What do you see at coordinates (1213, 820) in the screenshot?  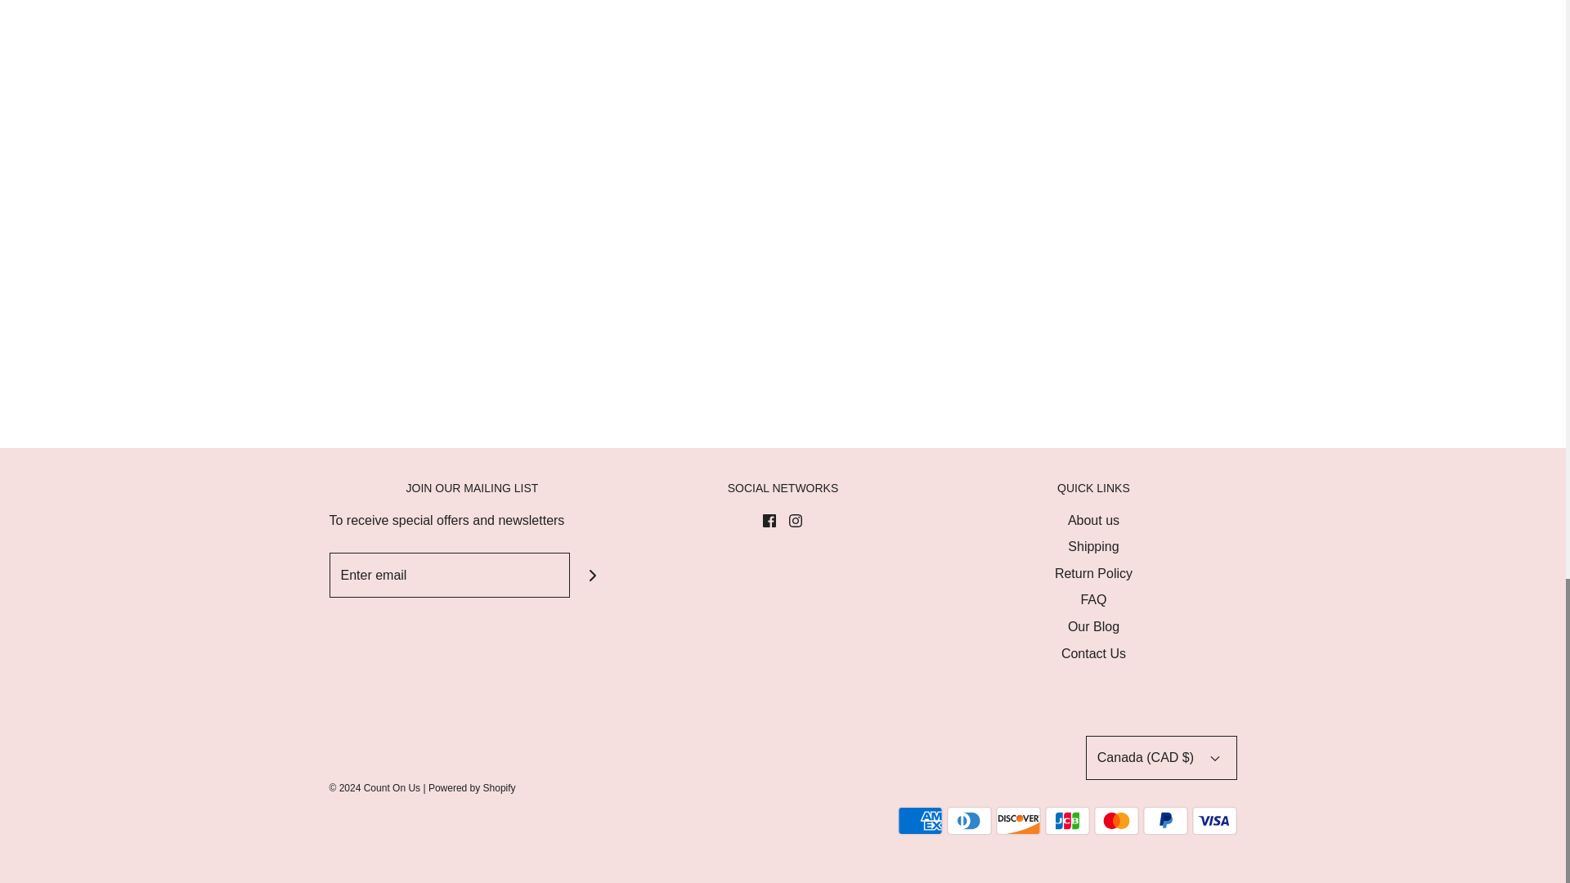 I see `Visa` at bounding box center [1213, 820].